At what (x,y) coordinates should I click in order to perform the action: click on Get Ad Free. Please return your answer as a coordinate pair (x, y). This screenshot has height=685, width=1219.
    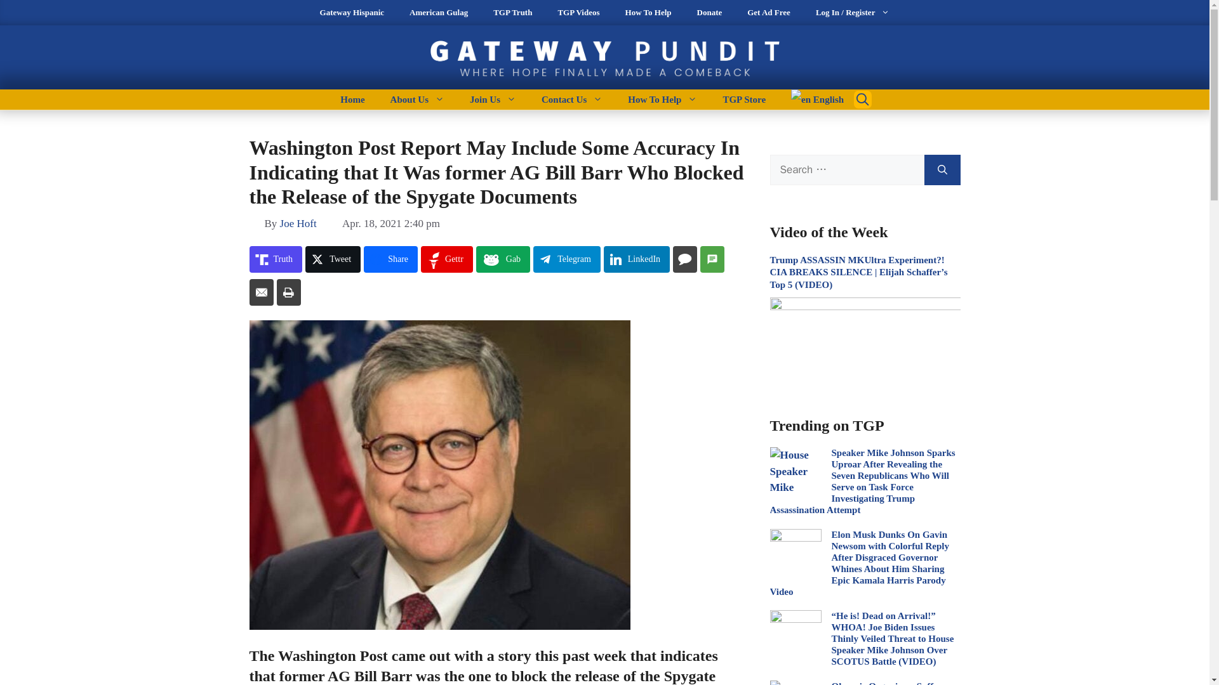
    Looking at the image, I should click on (769, 13).